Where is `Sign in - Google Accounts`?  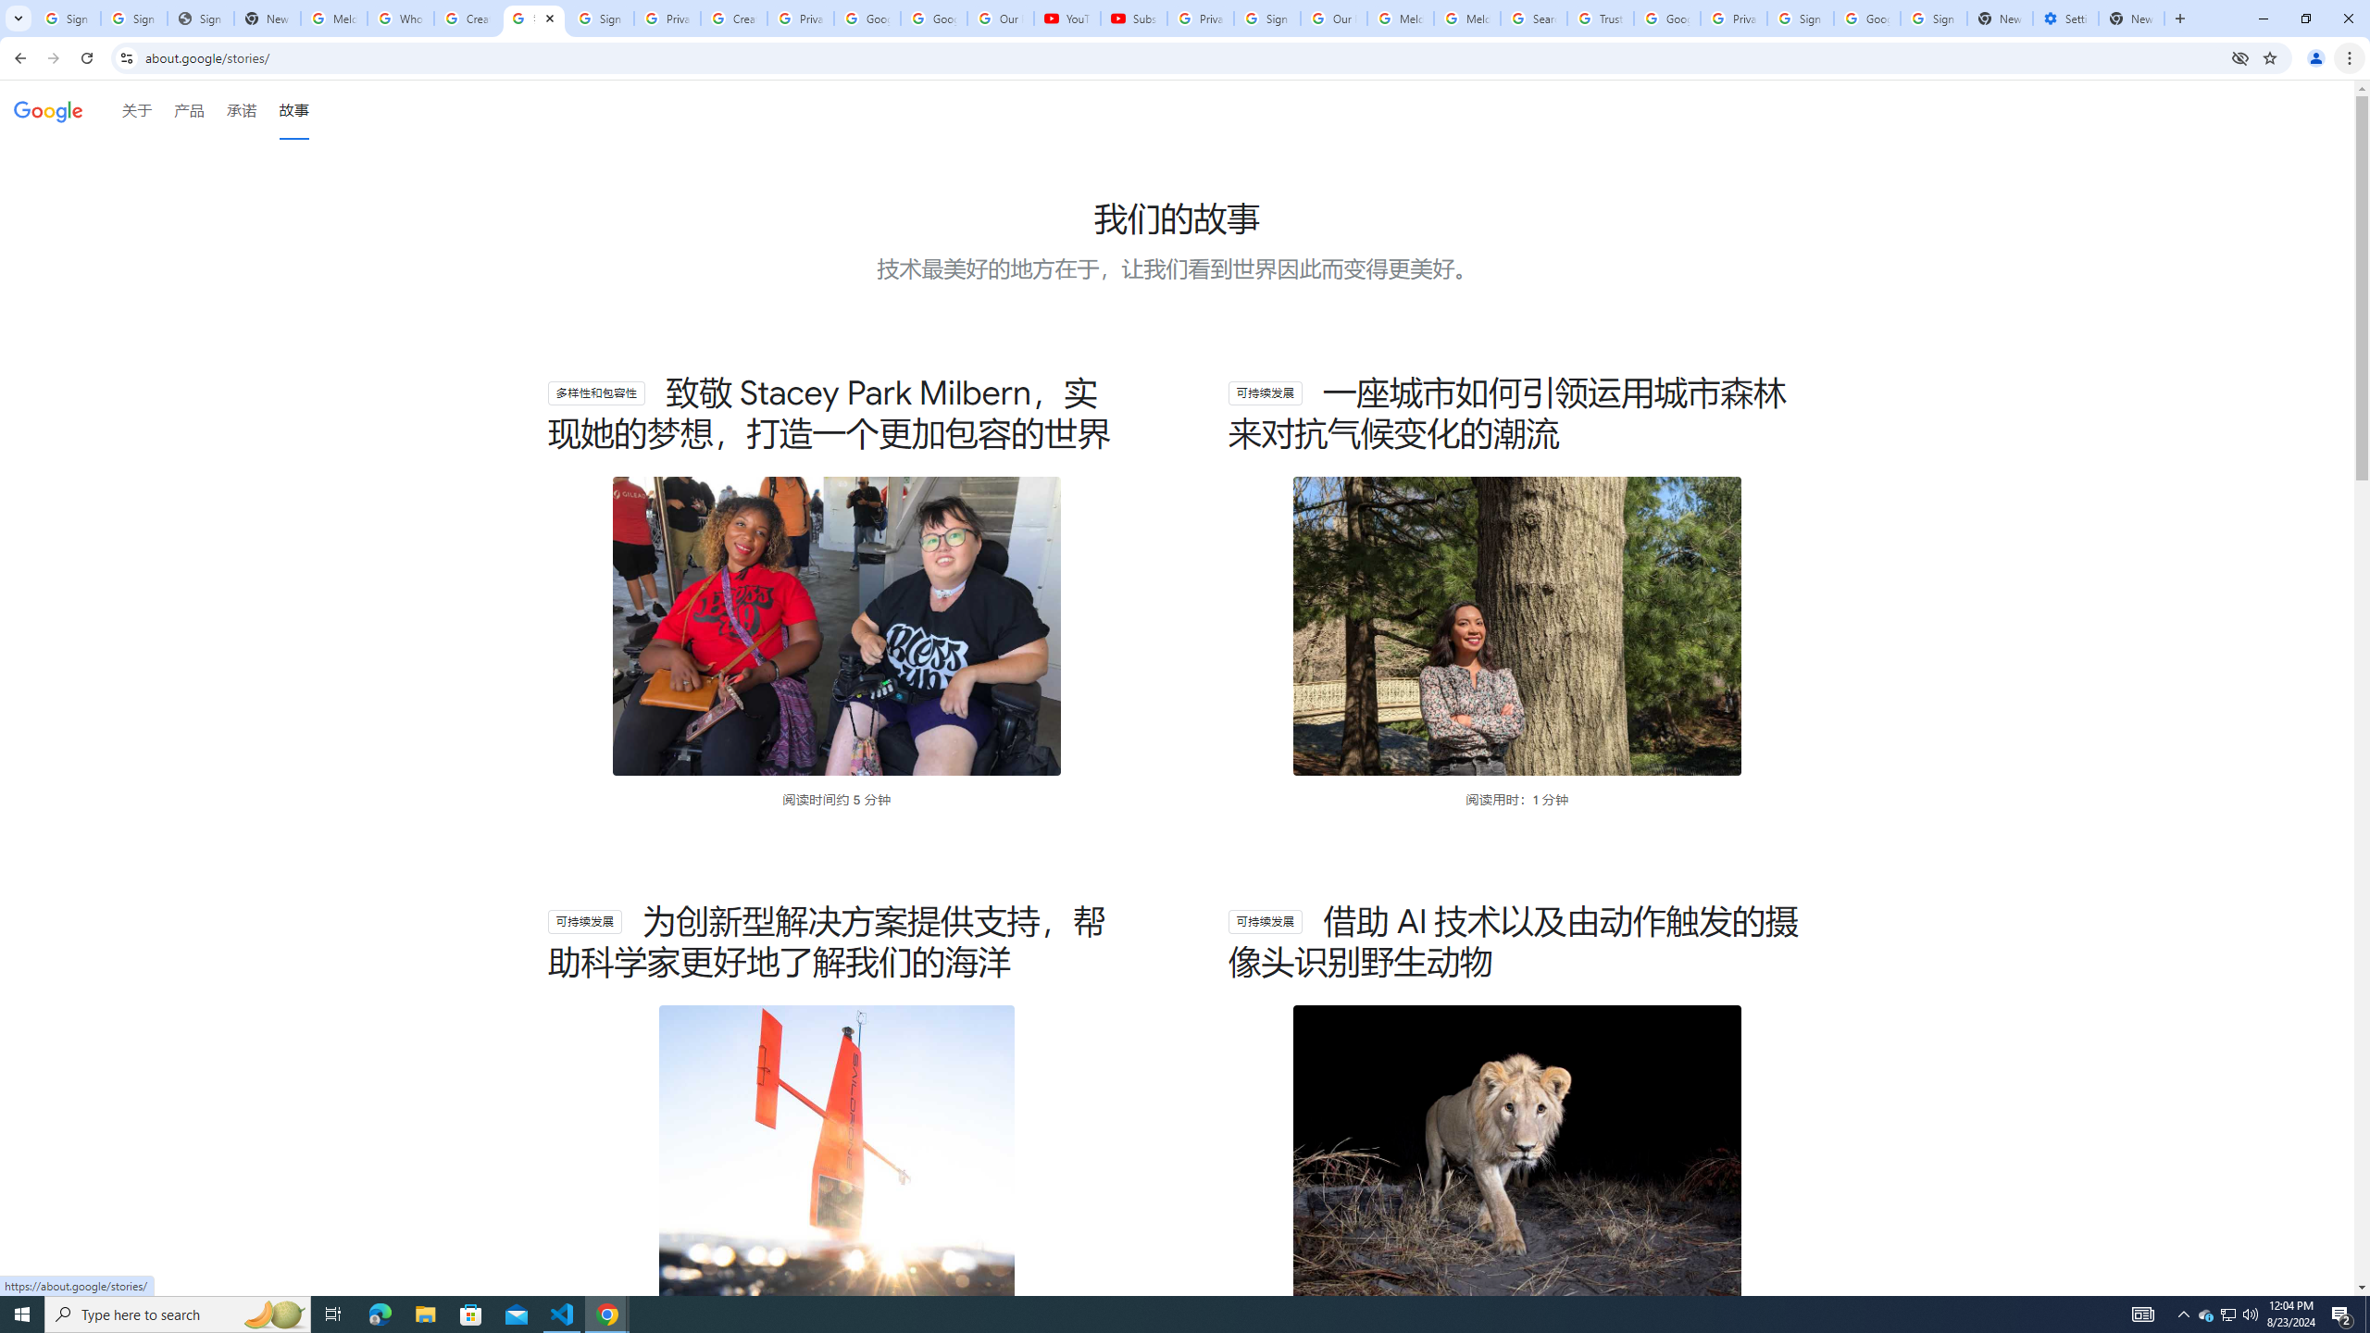
Sign in - Google Accounts is located at coordinates (1266, 19).